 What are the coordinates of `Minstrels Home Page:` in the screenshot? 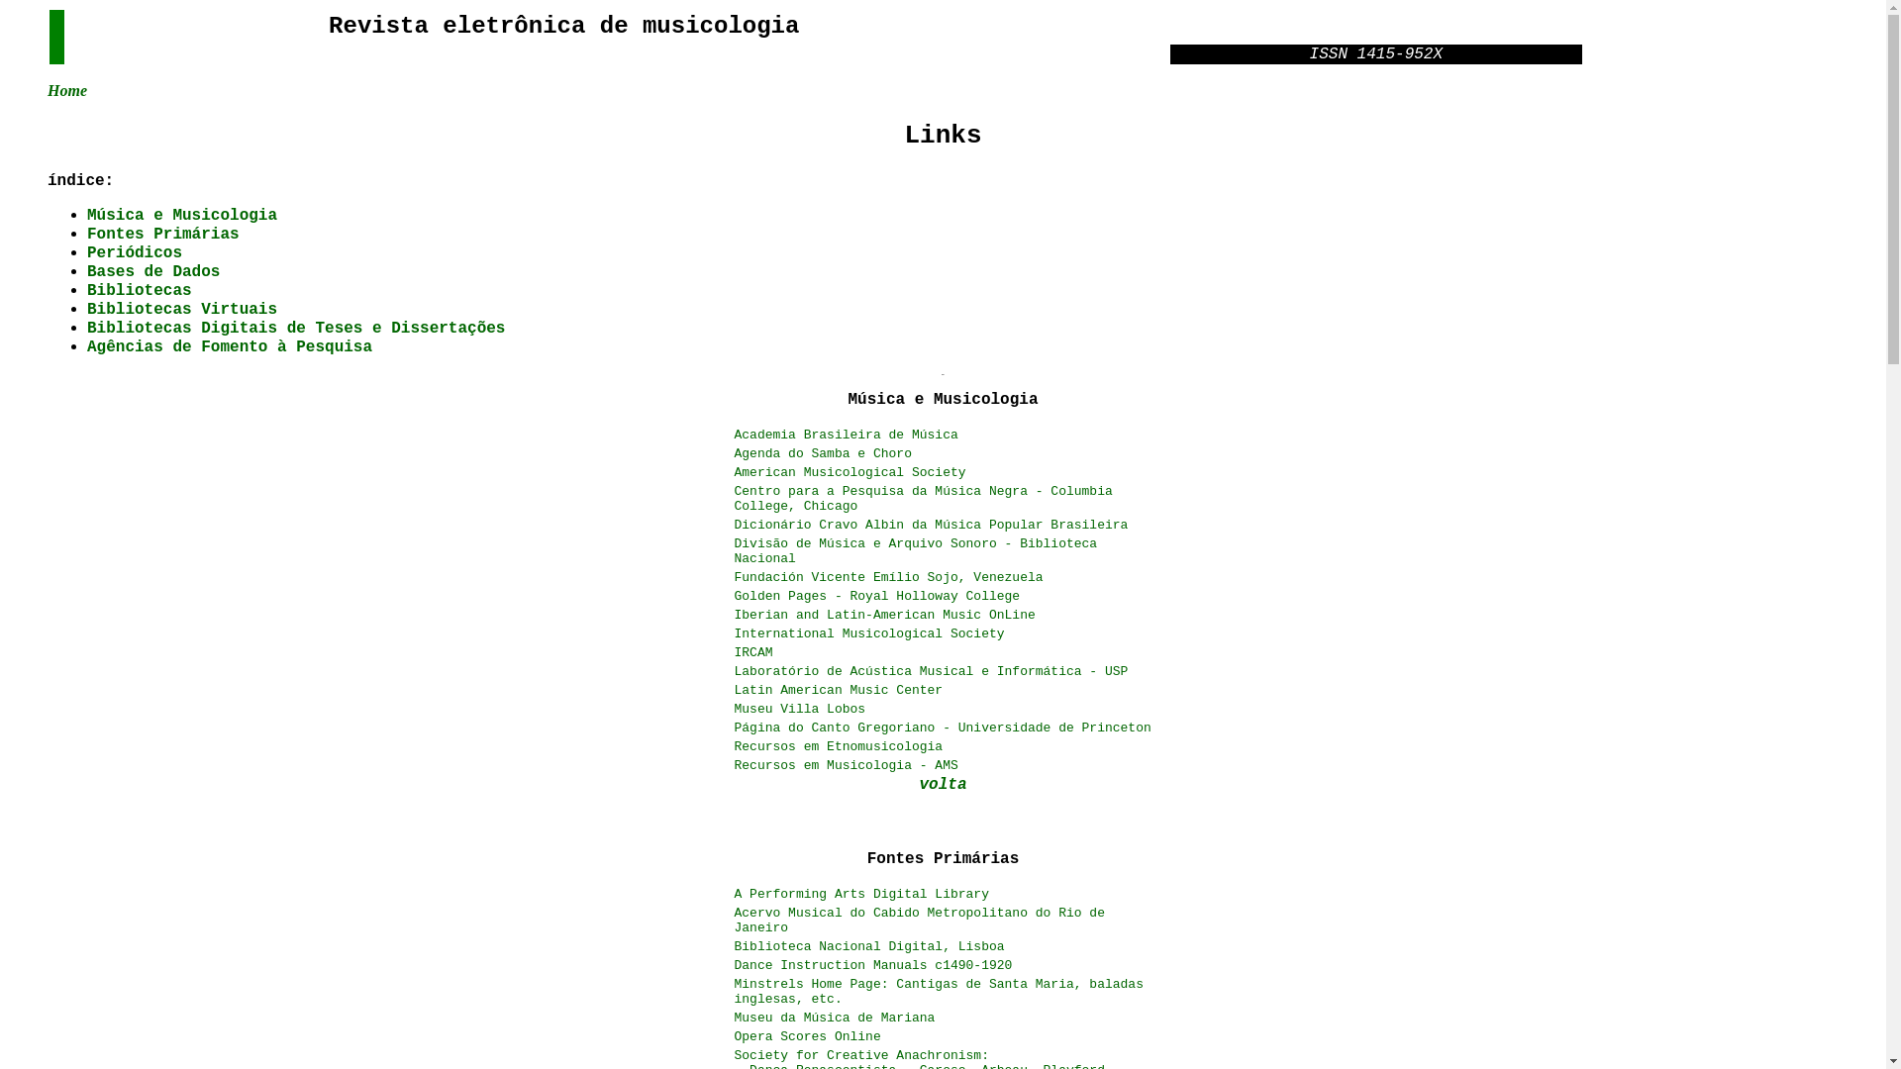 It's located at (816, 982).